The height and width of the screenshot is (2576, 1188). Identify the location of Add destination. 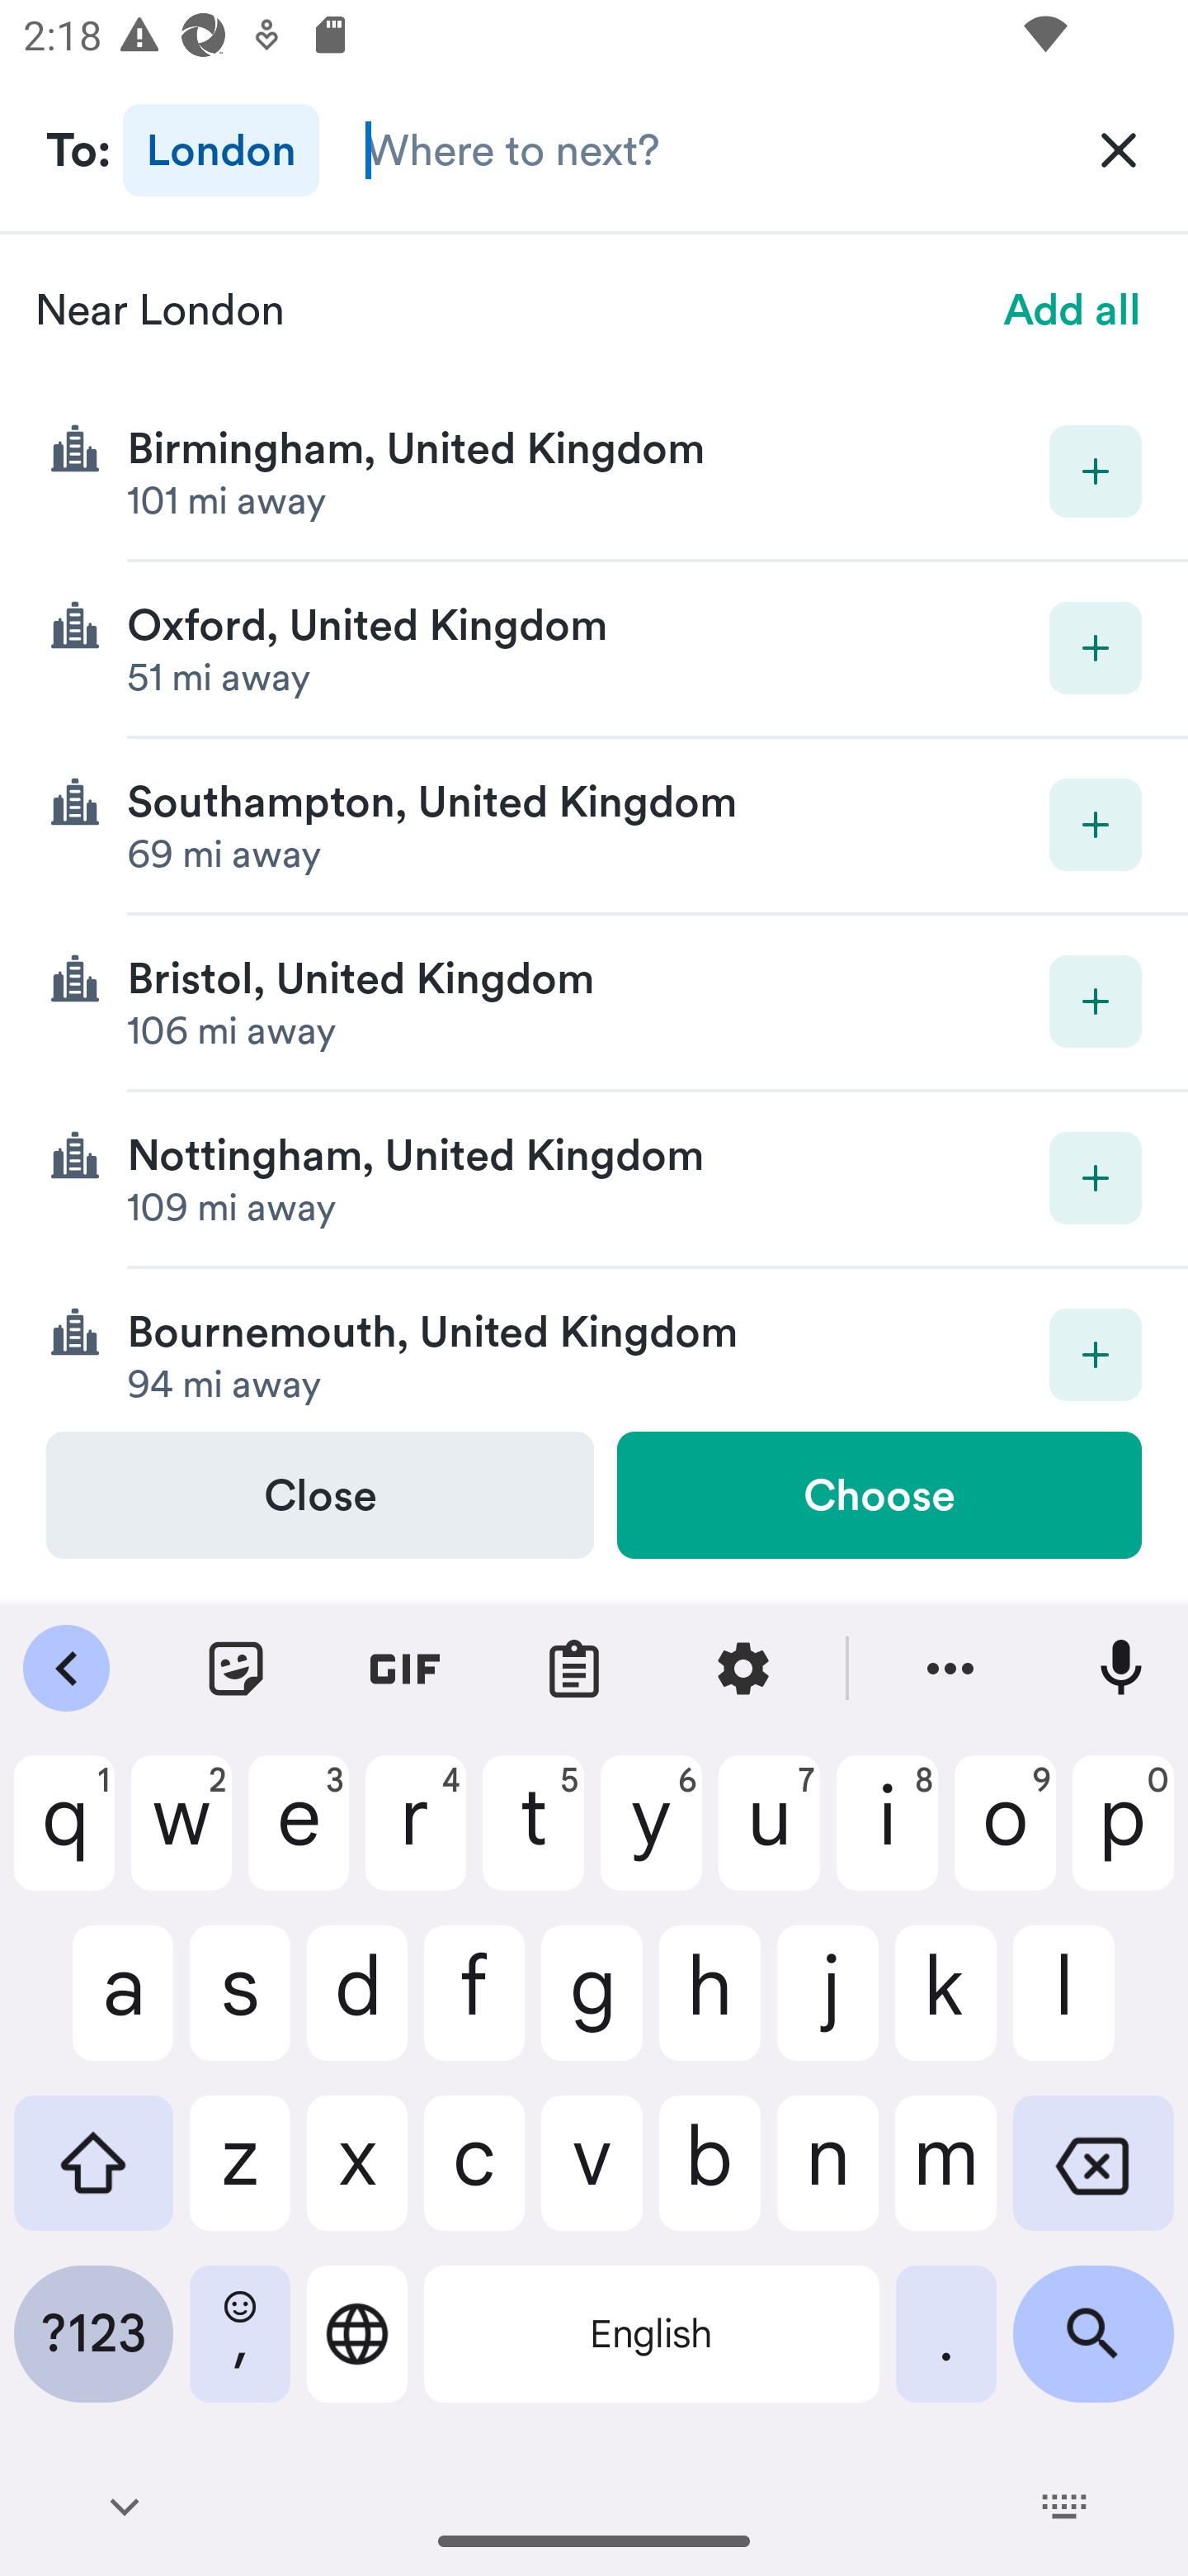
(1096, 1354).